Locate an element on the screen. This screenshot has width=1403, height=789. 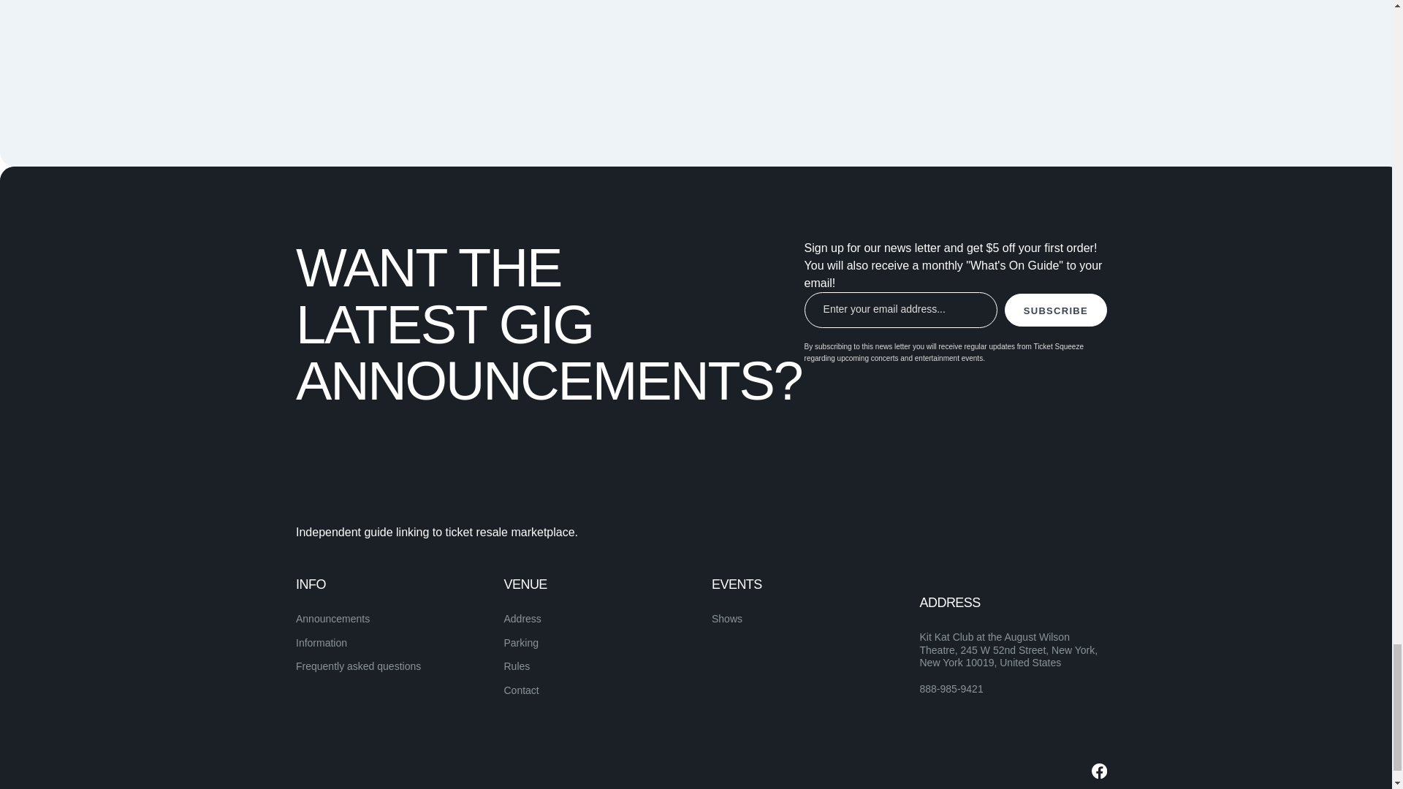
SUBSCRIBE is located at coordinates (1055, 310).